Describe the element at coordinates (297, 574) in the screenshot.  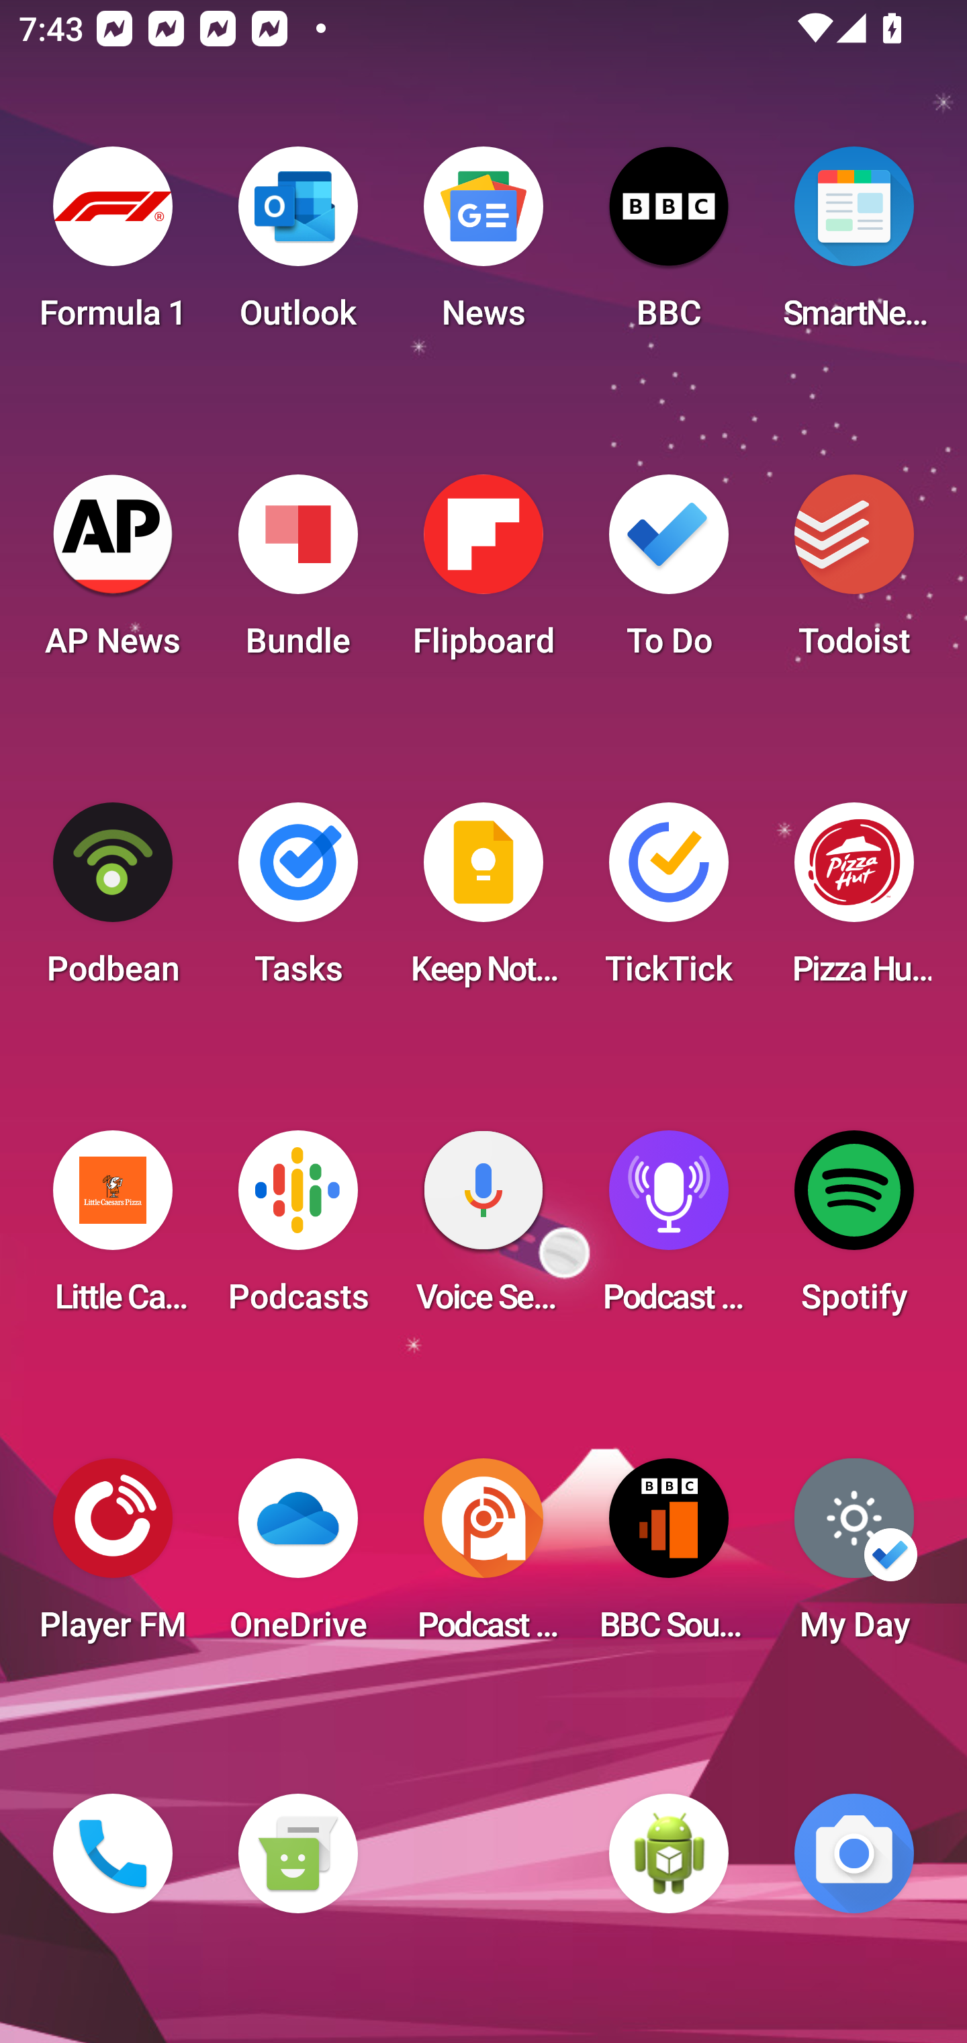
I see `Bundle` at that location.